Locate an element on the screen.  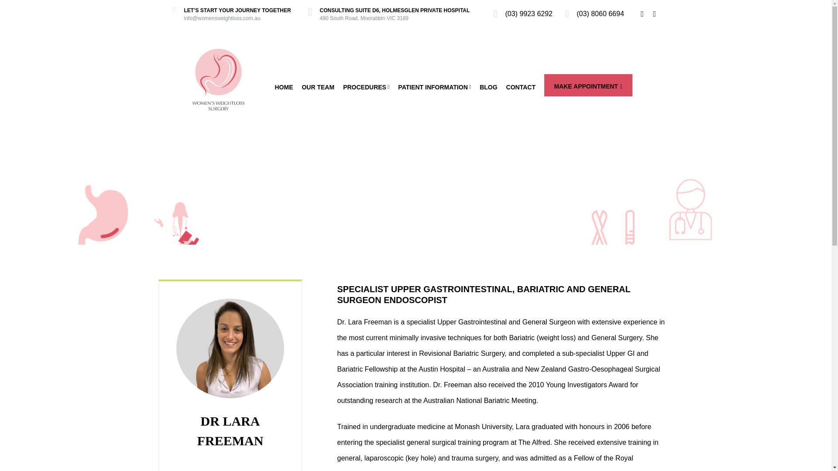
PATIENT INFORMATION is located at coordinates (435, 87).